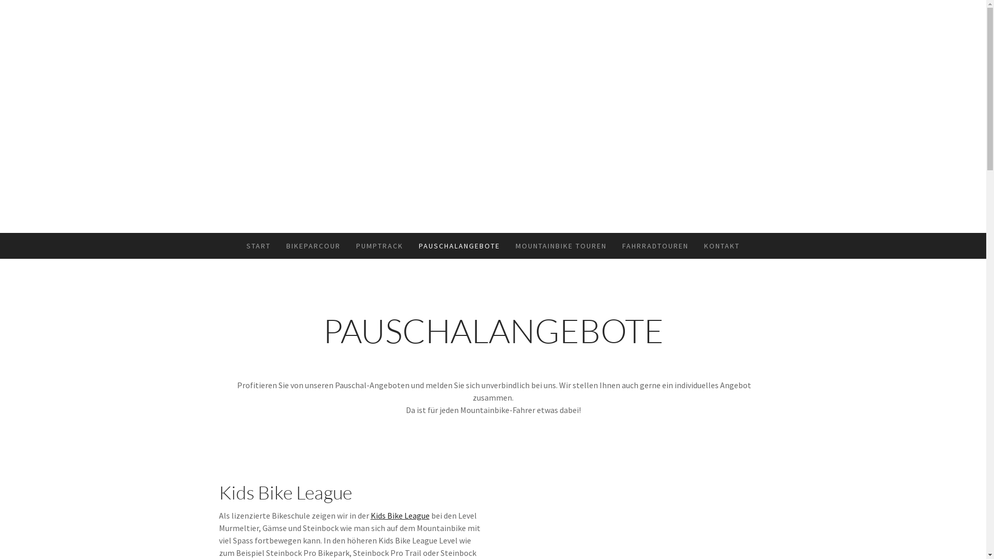 Image resolution: width=994 pixels, height=559 pixels. Describe the element at coordinates (259, 246) in the screenshot. I see `START` at that location.